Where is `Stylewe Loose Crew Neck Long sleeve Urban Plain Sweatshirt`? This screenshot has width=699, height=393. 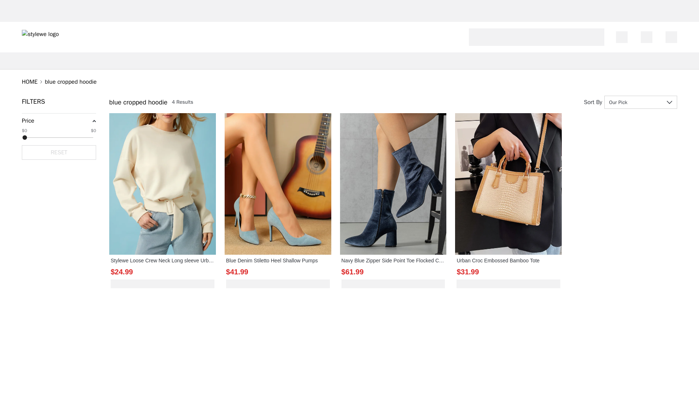
Stylewe Loose Crew Neck Long sleeve Urban Plain Sweatshirt is located at coordinates (162, 261).